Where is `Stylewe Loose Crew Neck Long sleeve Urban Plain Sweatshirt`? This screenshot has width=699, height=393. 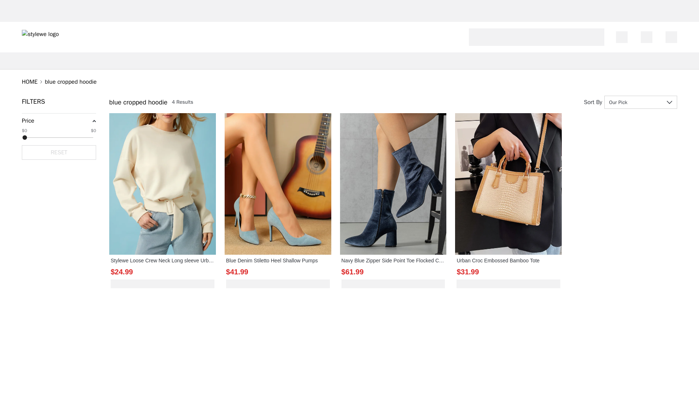
Stylewe Loose Crew Neck Long sleeve Urban Plain Sweatshirt is located at coordinates (162, 261).